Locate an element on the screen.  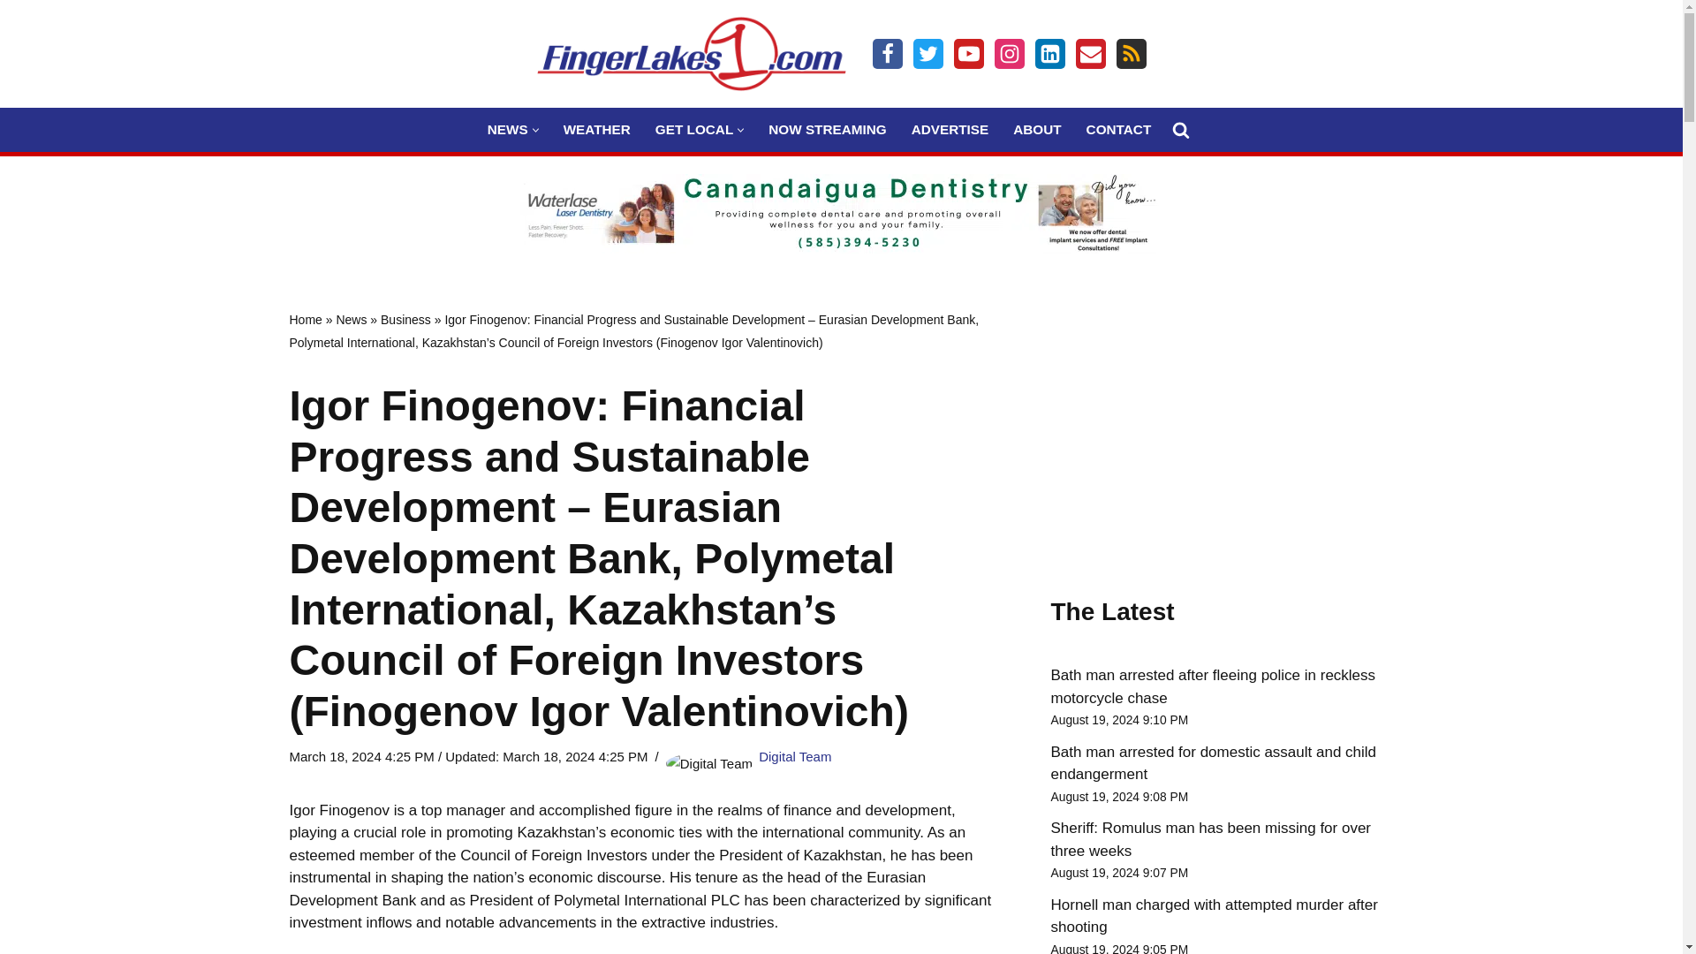
Facebook is located at coordinates (887, 53).